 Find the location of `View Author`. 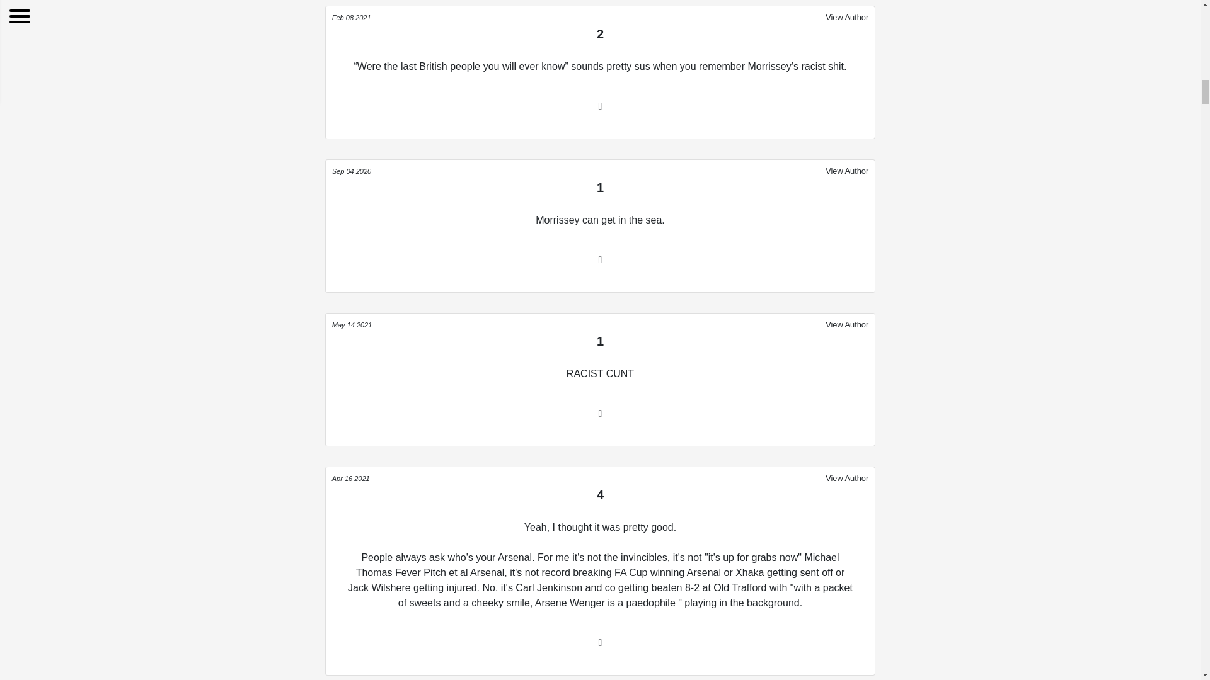

View Author is located at coordinates (847, 478).